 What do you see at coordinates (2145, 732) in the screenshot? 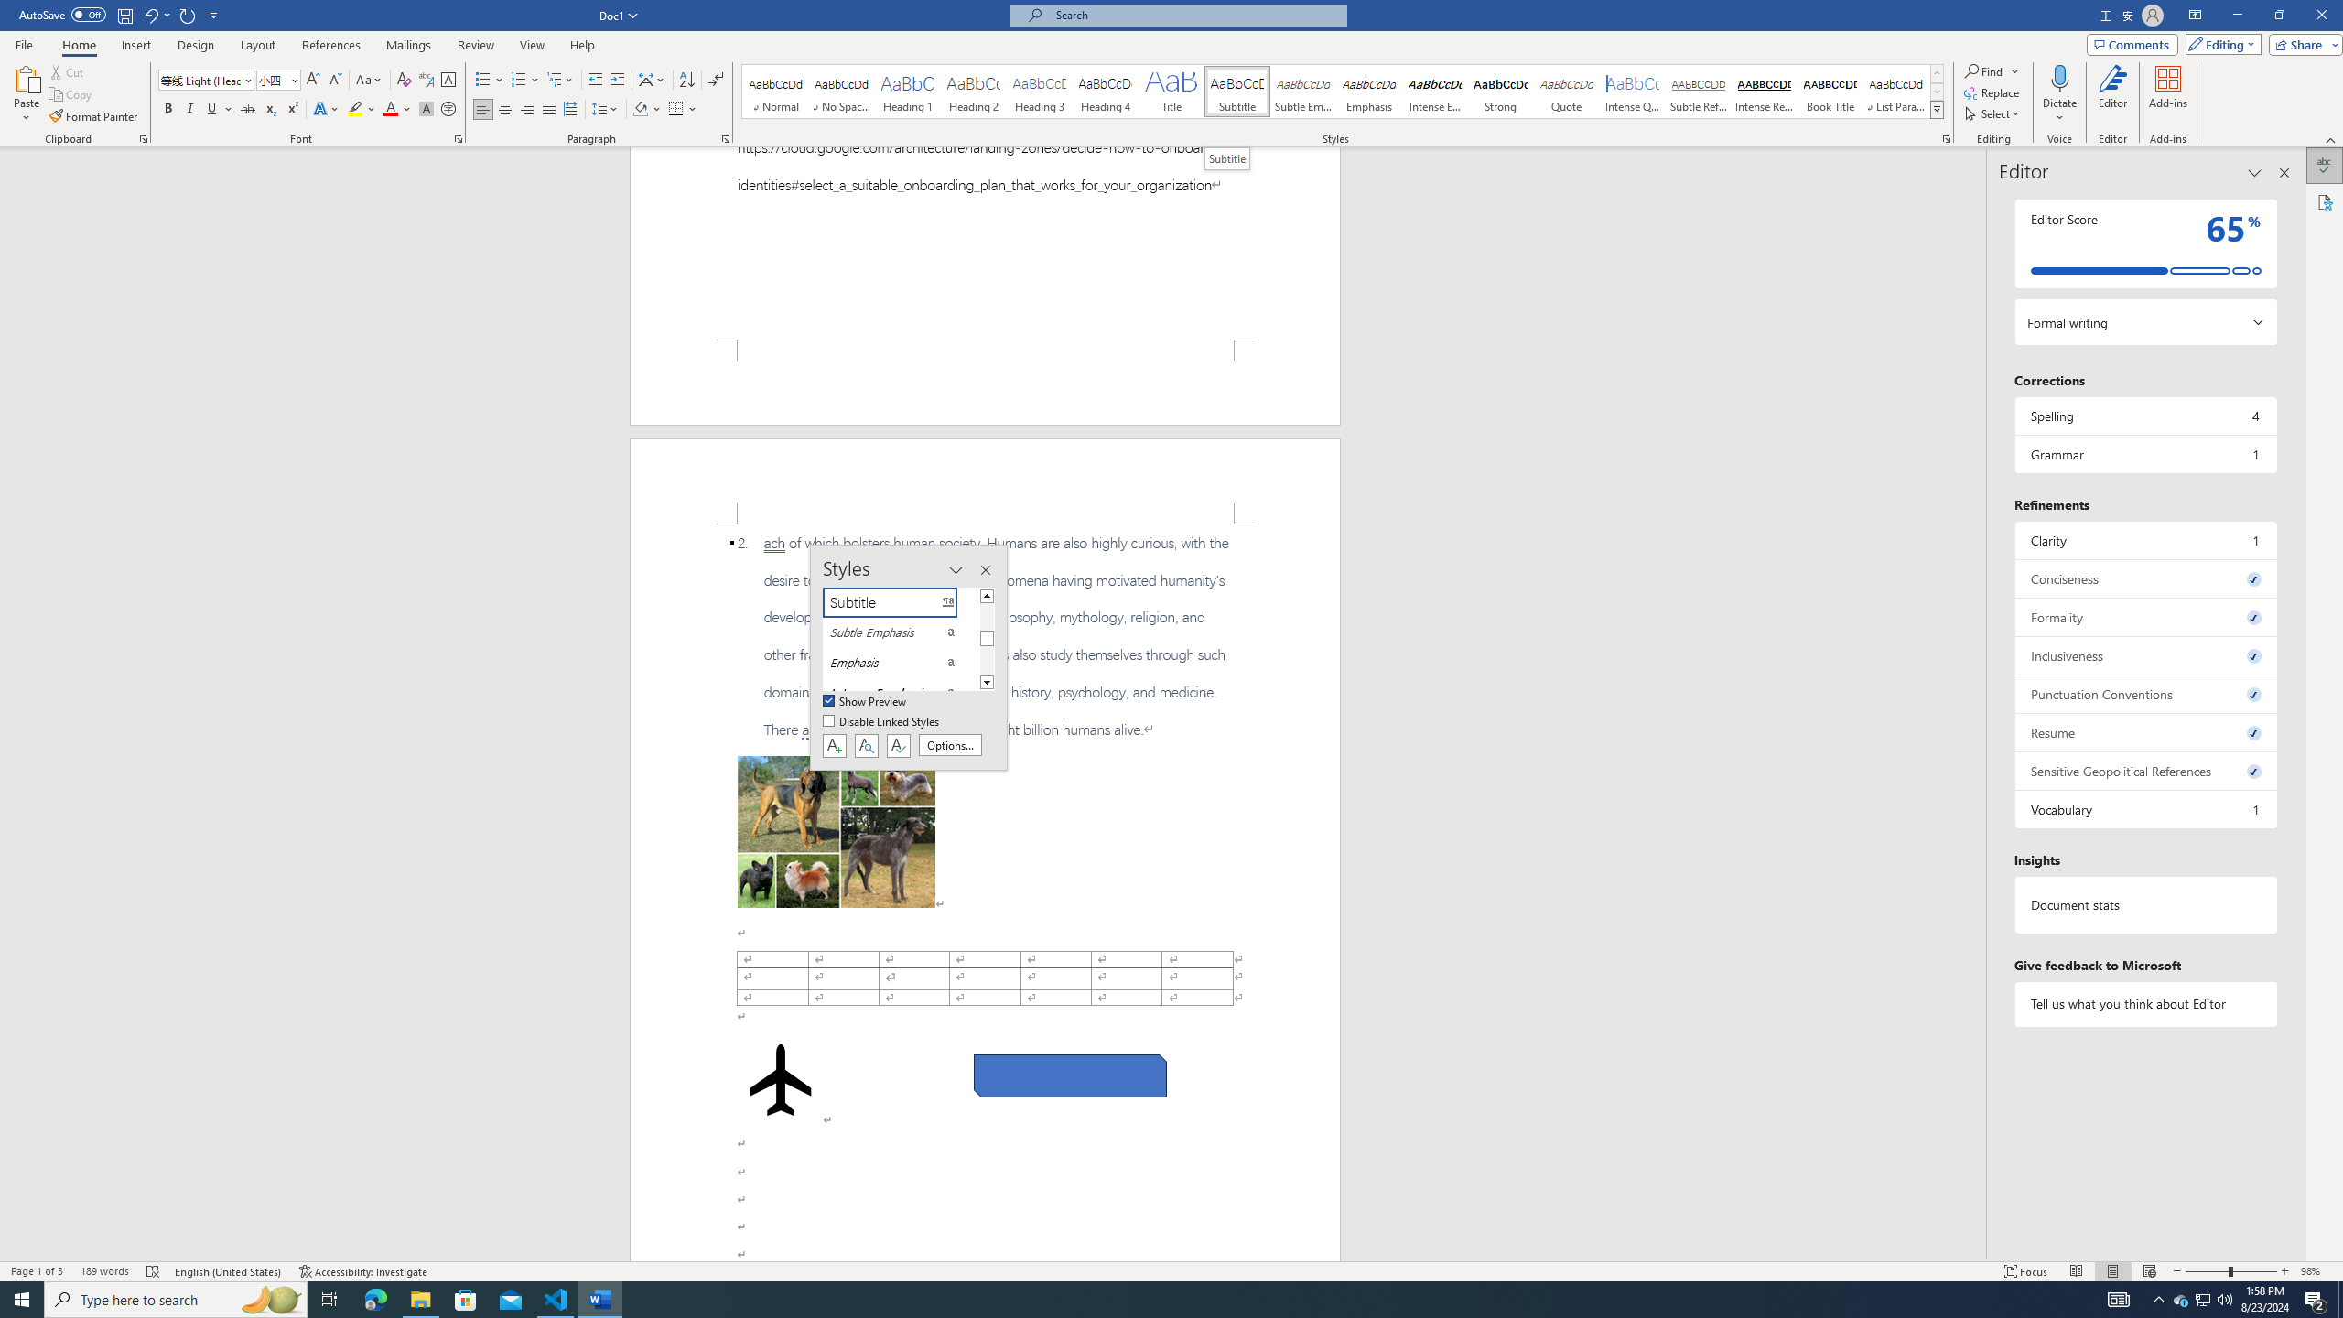
I see `Resume, 0 issues. Press space or enter to review items.` at bounding box center [2145, 732].